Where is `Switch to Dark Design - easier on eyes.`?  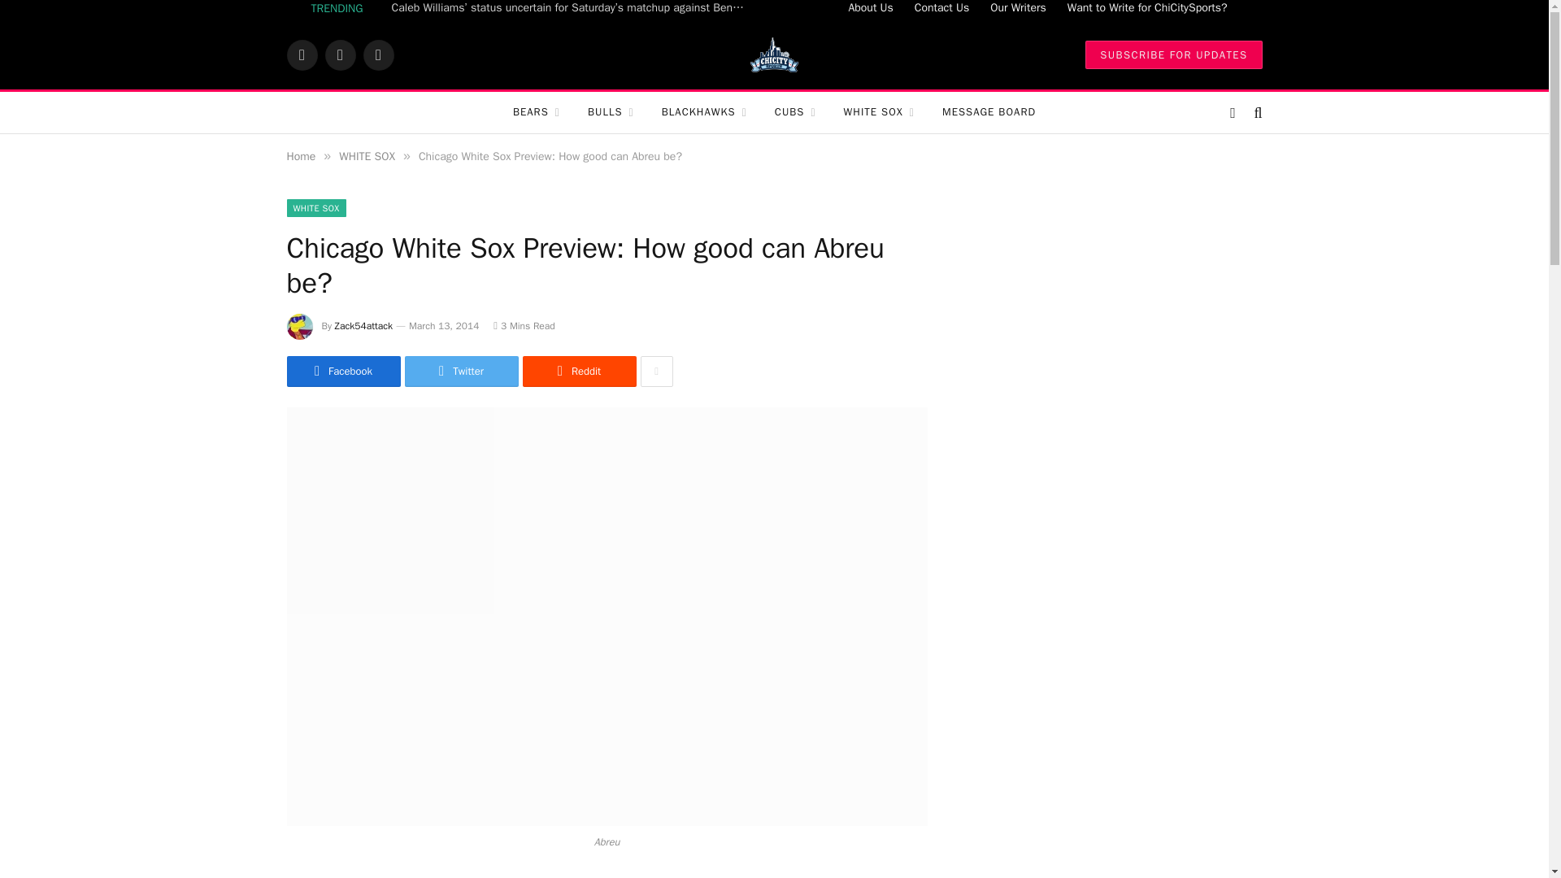 Switch to Dark Design - easier on eyes. is located at coordinates (1233, 112).